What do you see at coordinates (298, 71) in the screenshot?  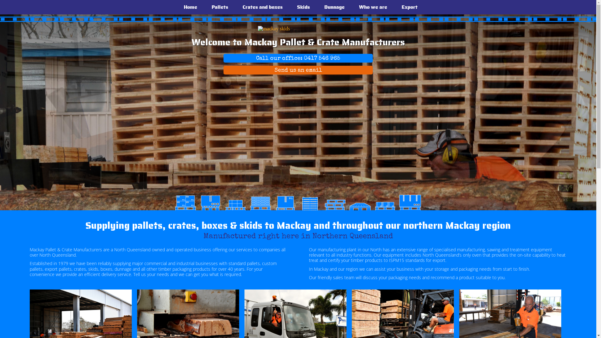 I see `Send us an email` at bounding box center [298, 71].